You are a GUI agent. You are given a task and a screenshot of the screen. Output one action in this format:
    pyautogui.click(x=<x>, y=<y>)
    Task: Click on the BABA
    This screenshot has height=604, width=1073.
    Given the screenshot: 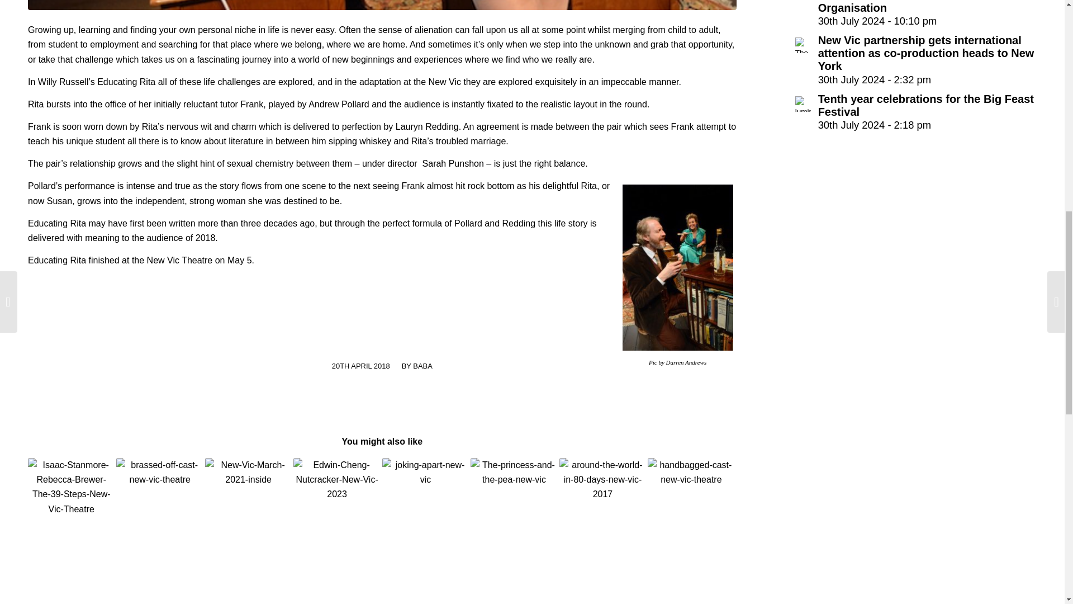 What is the action you would take?
    pyautogui.click(x=422, y=366)
    